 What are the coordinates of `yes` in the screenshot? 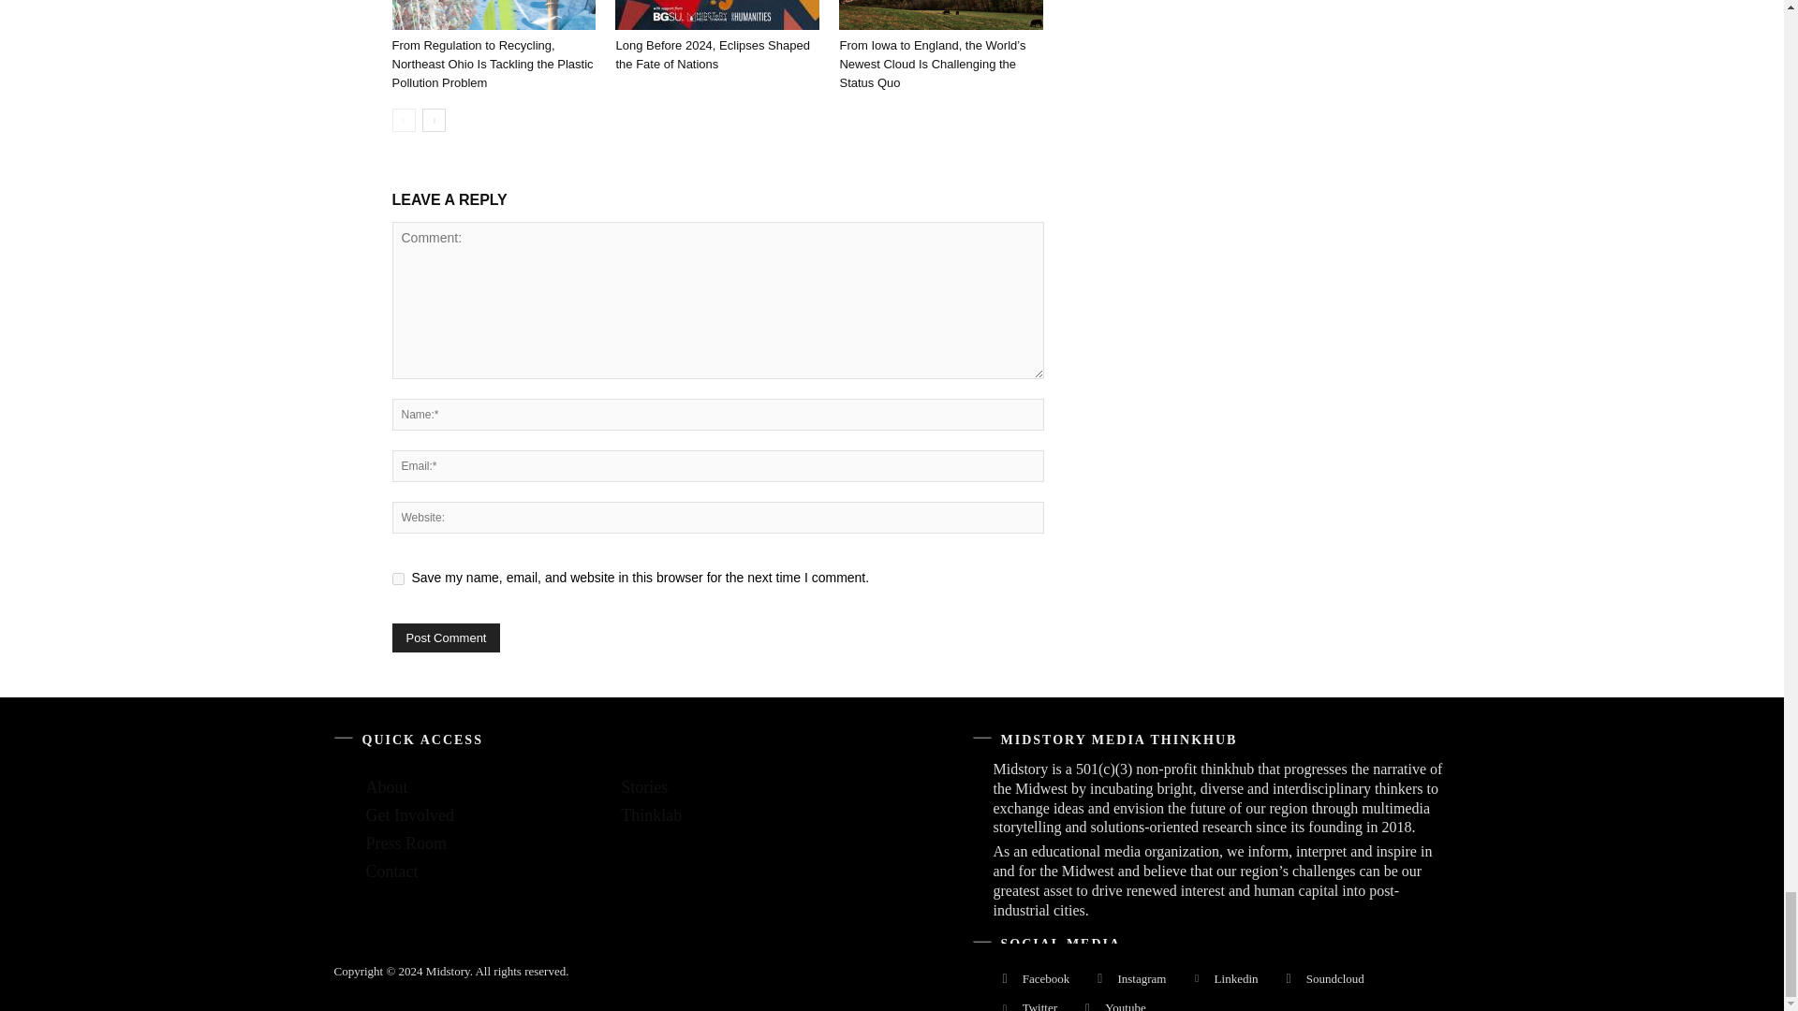 It's located at (397, 579).